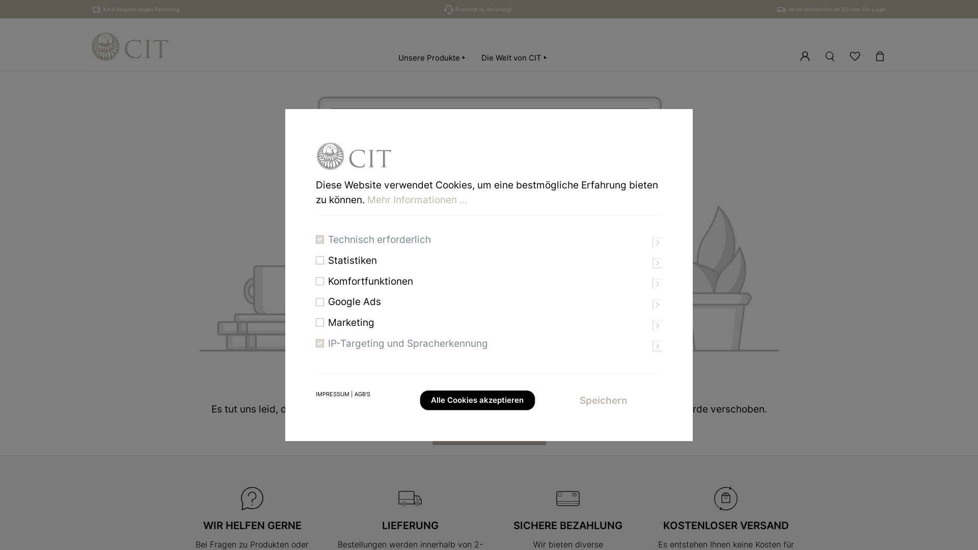 The width and height of the screenshot is (978, 550). What do you see at coordinates (333, 394) in the screenshot?
I see `IMPRESSUM` at bounding box center [333, 394].